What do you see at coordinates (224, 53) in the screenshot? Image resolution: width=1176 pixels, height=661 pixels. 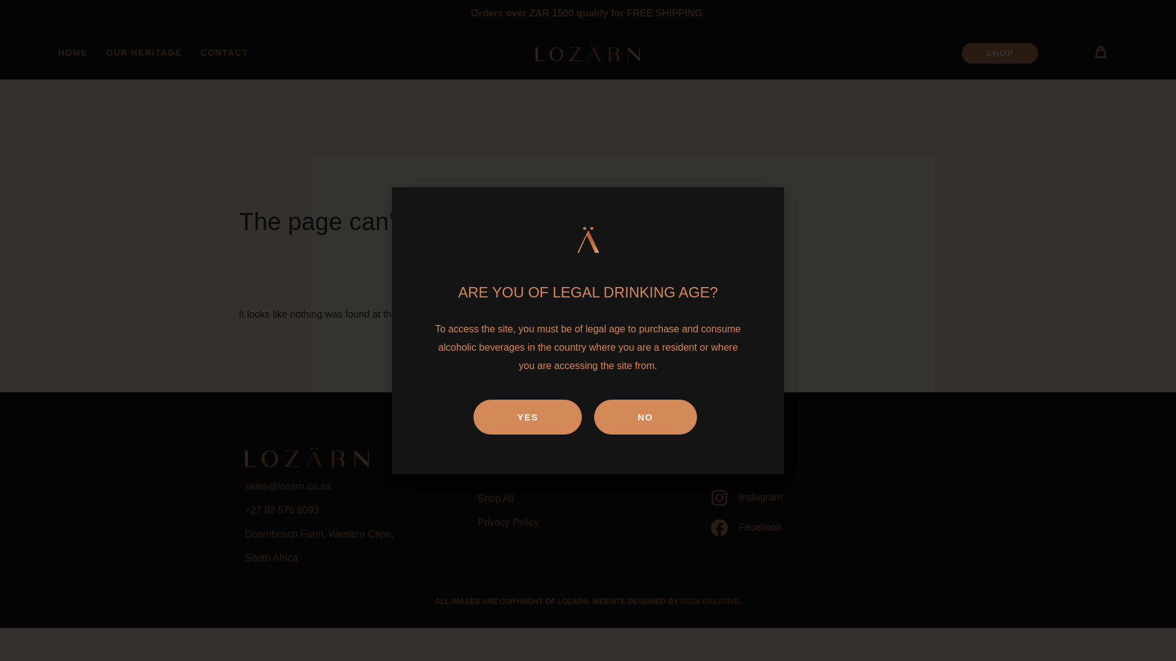 I see `CONTACT` at bounding box center [224, 53].